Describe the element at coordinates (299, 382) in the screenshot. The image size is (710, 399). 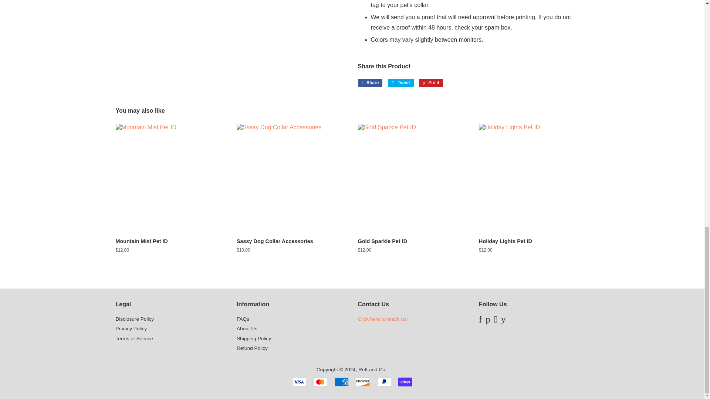
I see `Visa` at that location.